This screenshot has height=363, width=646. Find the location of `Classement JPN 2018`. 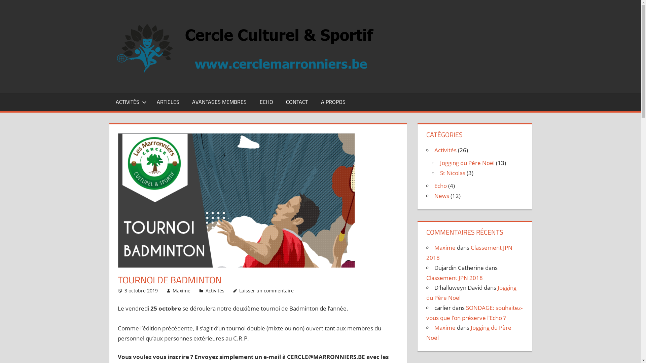

Classement JPN 2018 is located at coordinates (469, 253).